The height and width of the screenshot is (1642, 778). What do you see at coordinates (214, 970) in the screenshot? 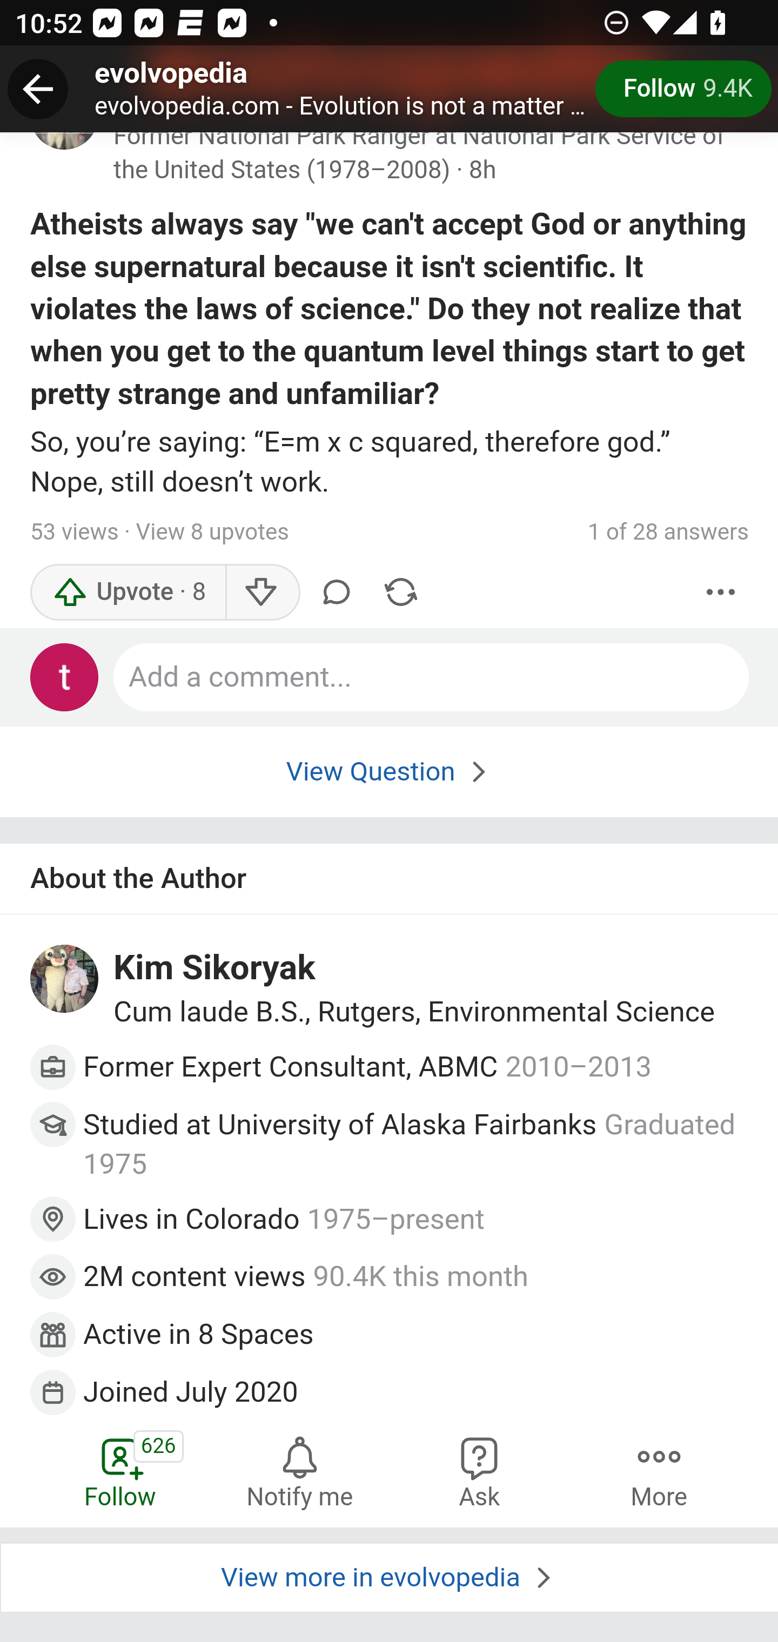
I see `Kim Sikoryak` at bounding box center [214, 970].